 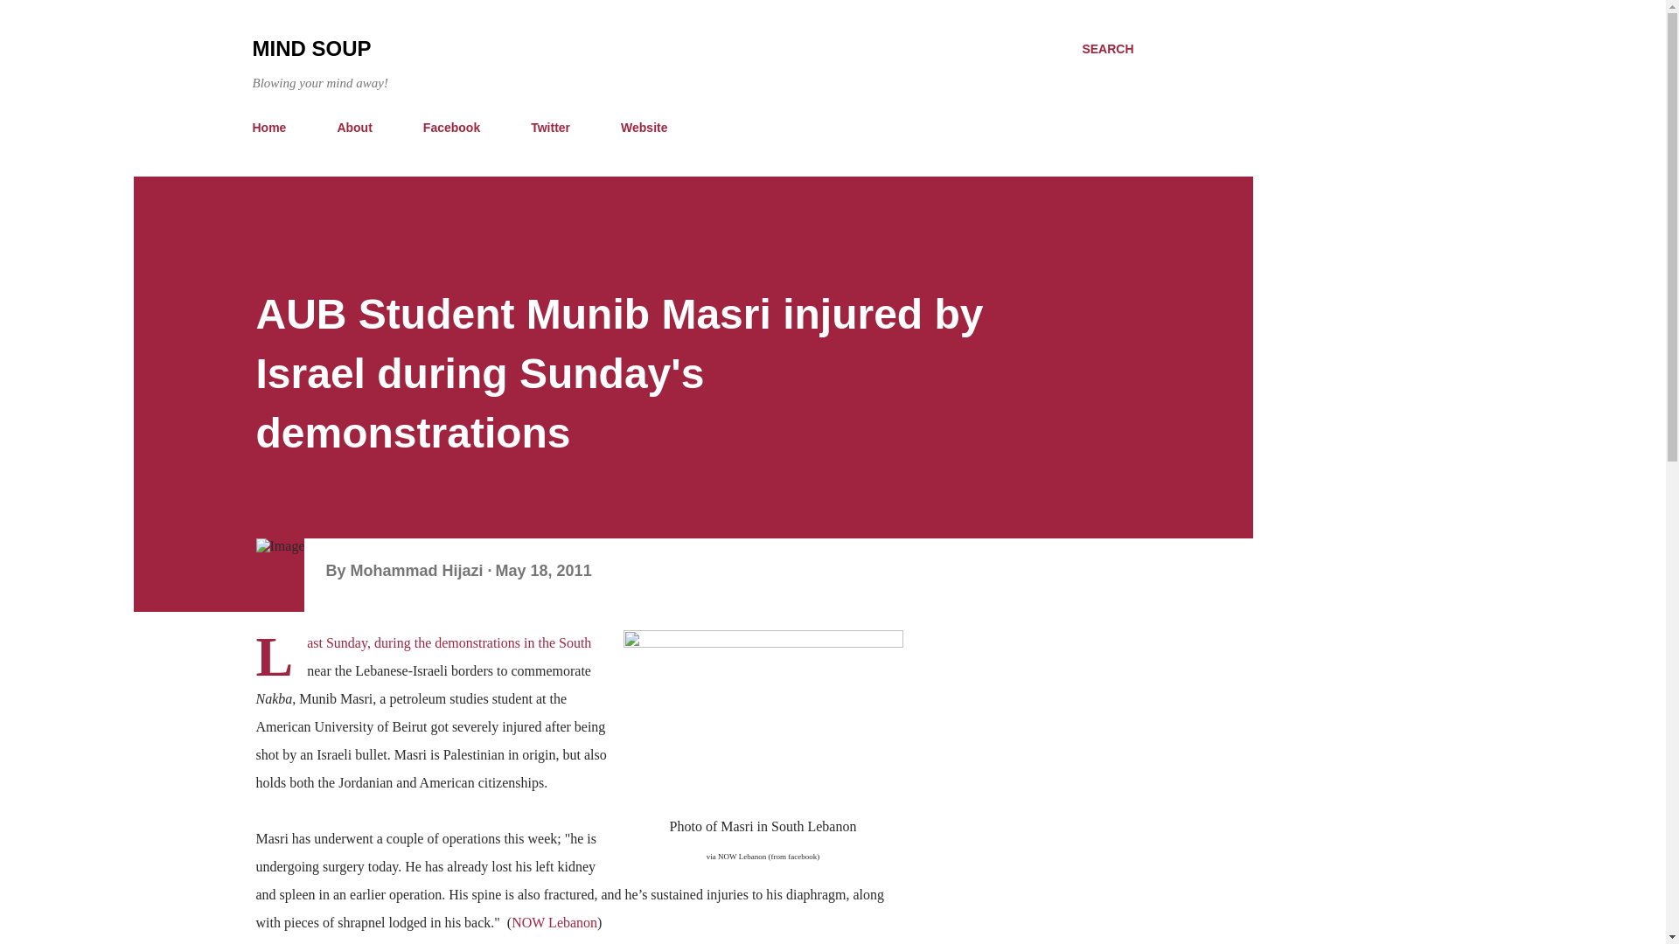 What do you see at coordinates (551, 128) in the screenshot?
I see `Twitter` at bounding box center [551, 128].